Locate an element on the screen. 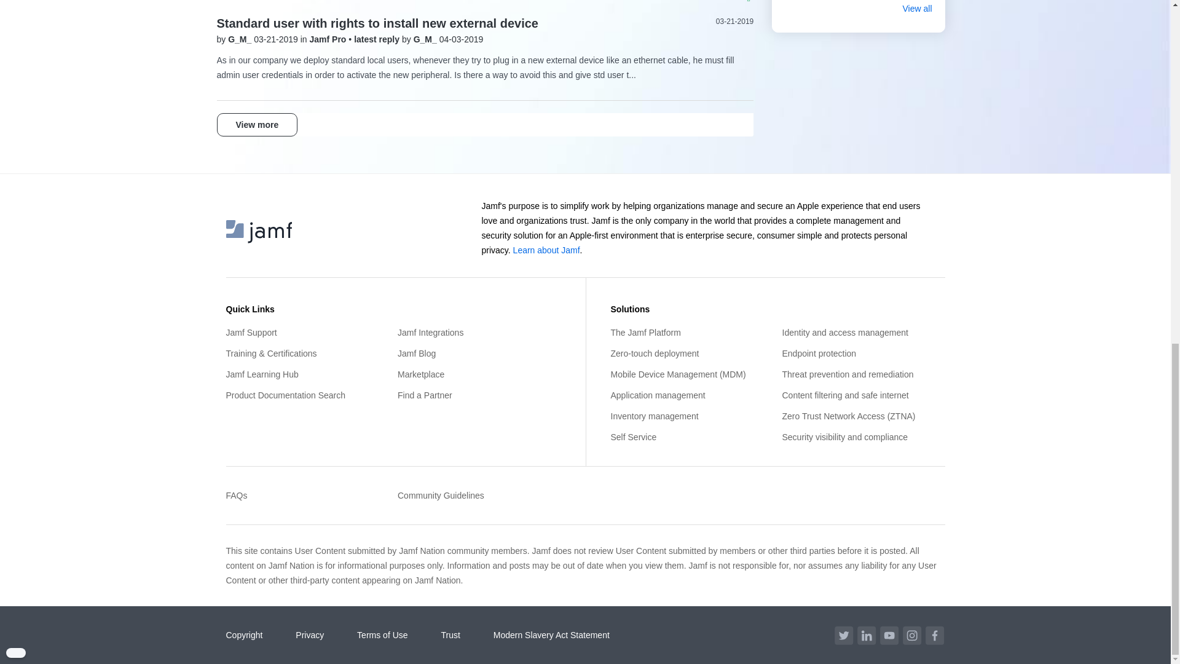 This screenshot has width=1180, height=664. latest reply is located at coordinates (378, 39).